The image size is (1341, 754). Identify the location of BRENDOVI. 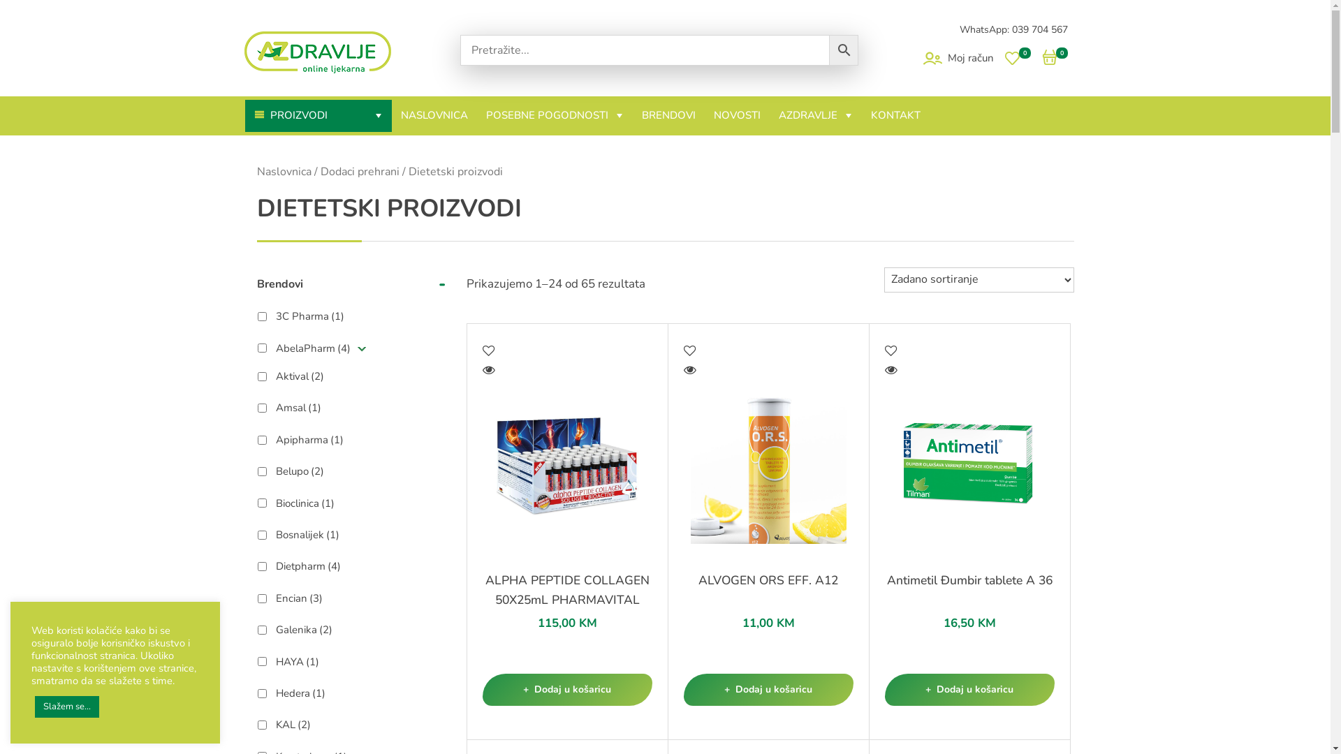
(669, 116).